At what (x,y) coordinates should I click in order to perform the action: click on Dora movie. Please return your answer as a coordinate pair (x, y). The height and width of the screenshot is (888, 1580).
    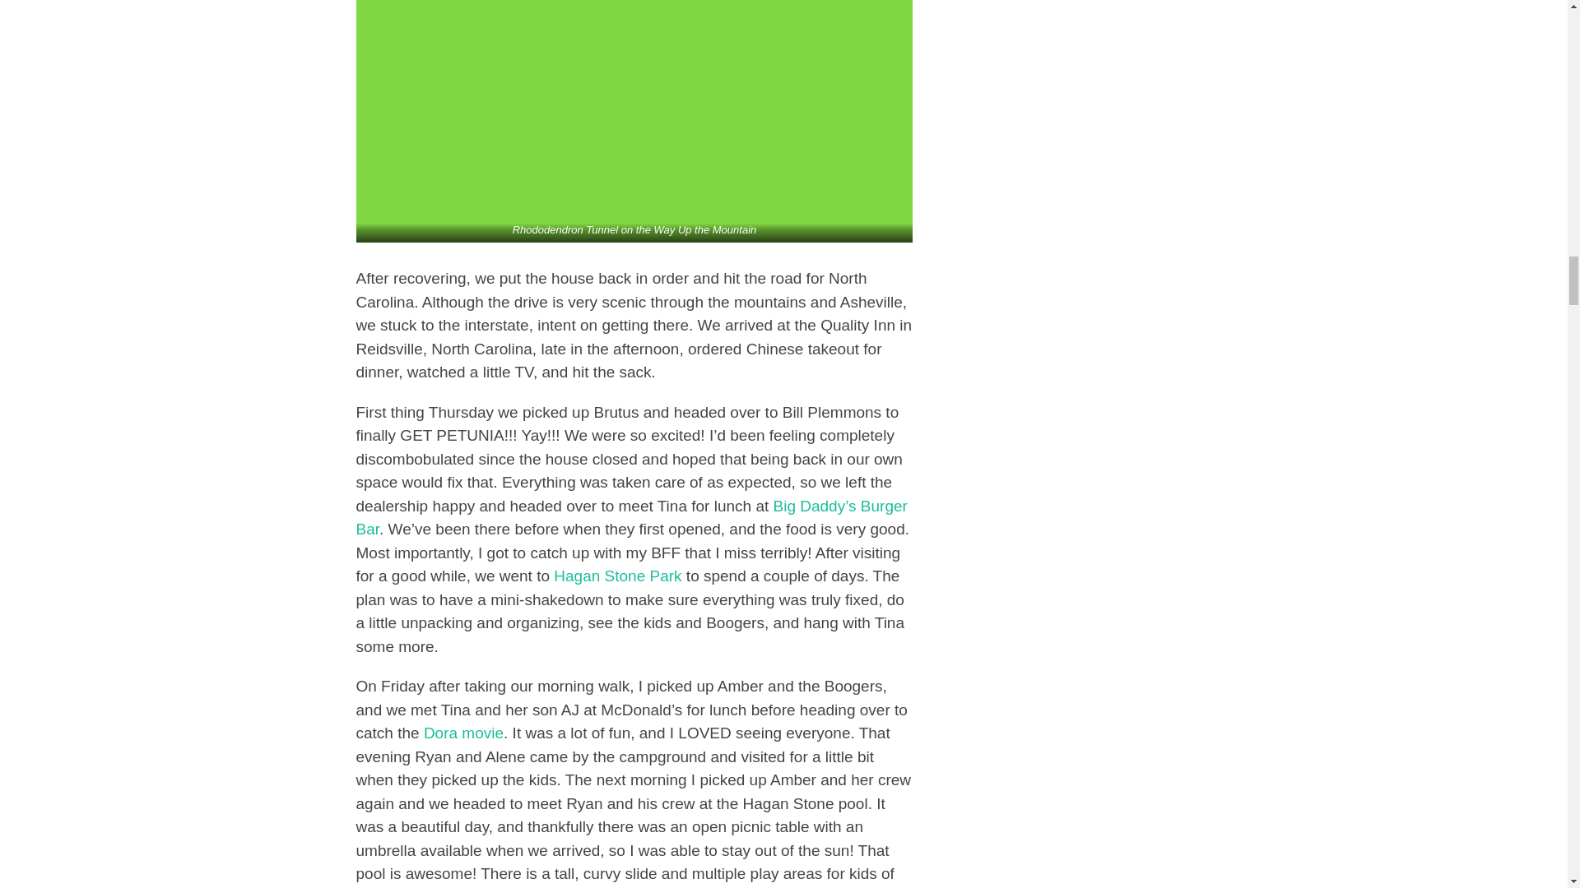
    Looking at the image, I should click on (463, 733).